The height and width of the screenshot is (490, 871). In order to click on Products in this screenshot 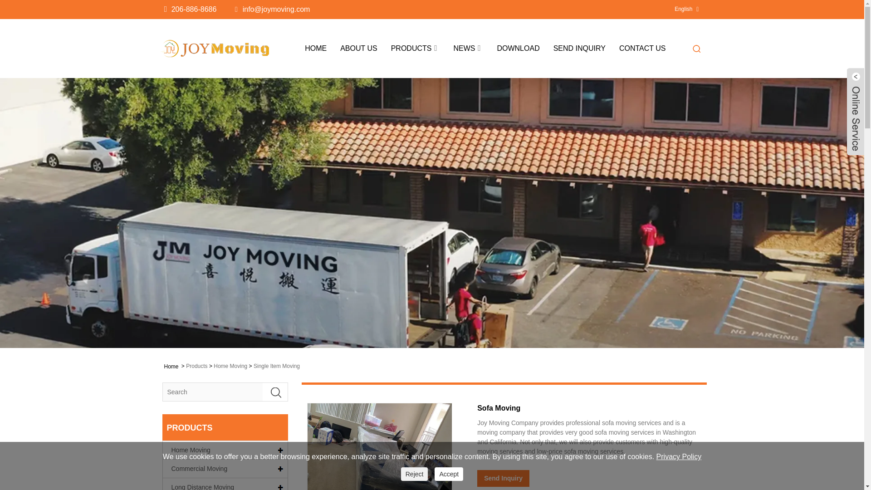, I will do `click(196, 366)`.